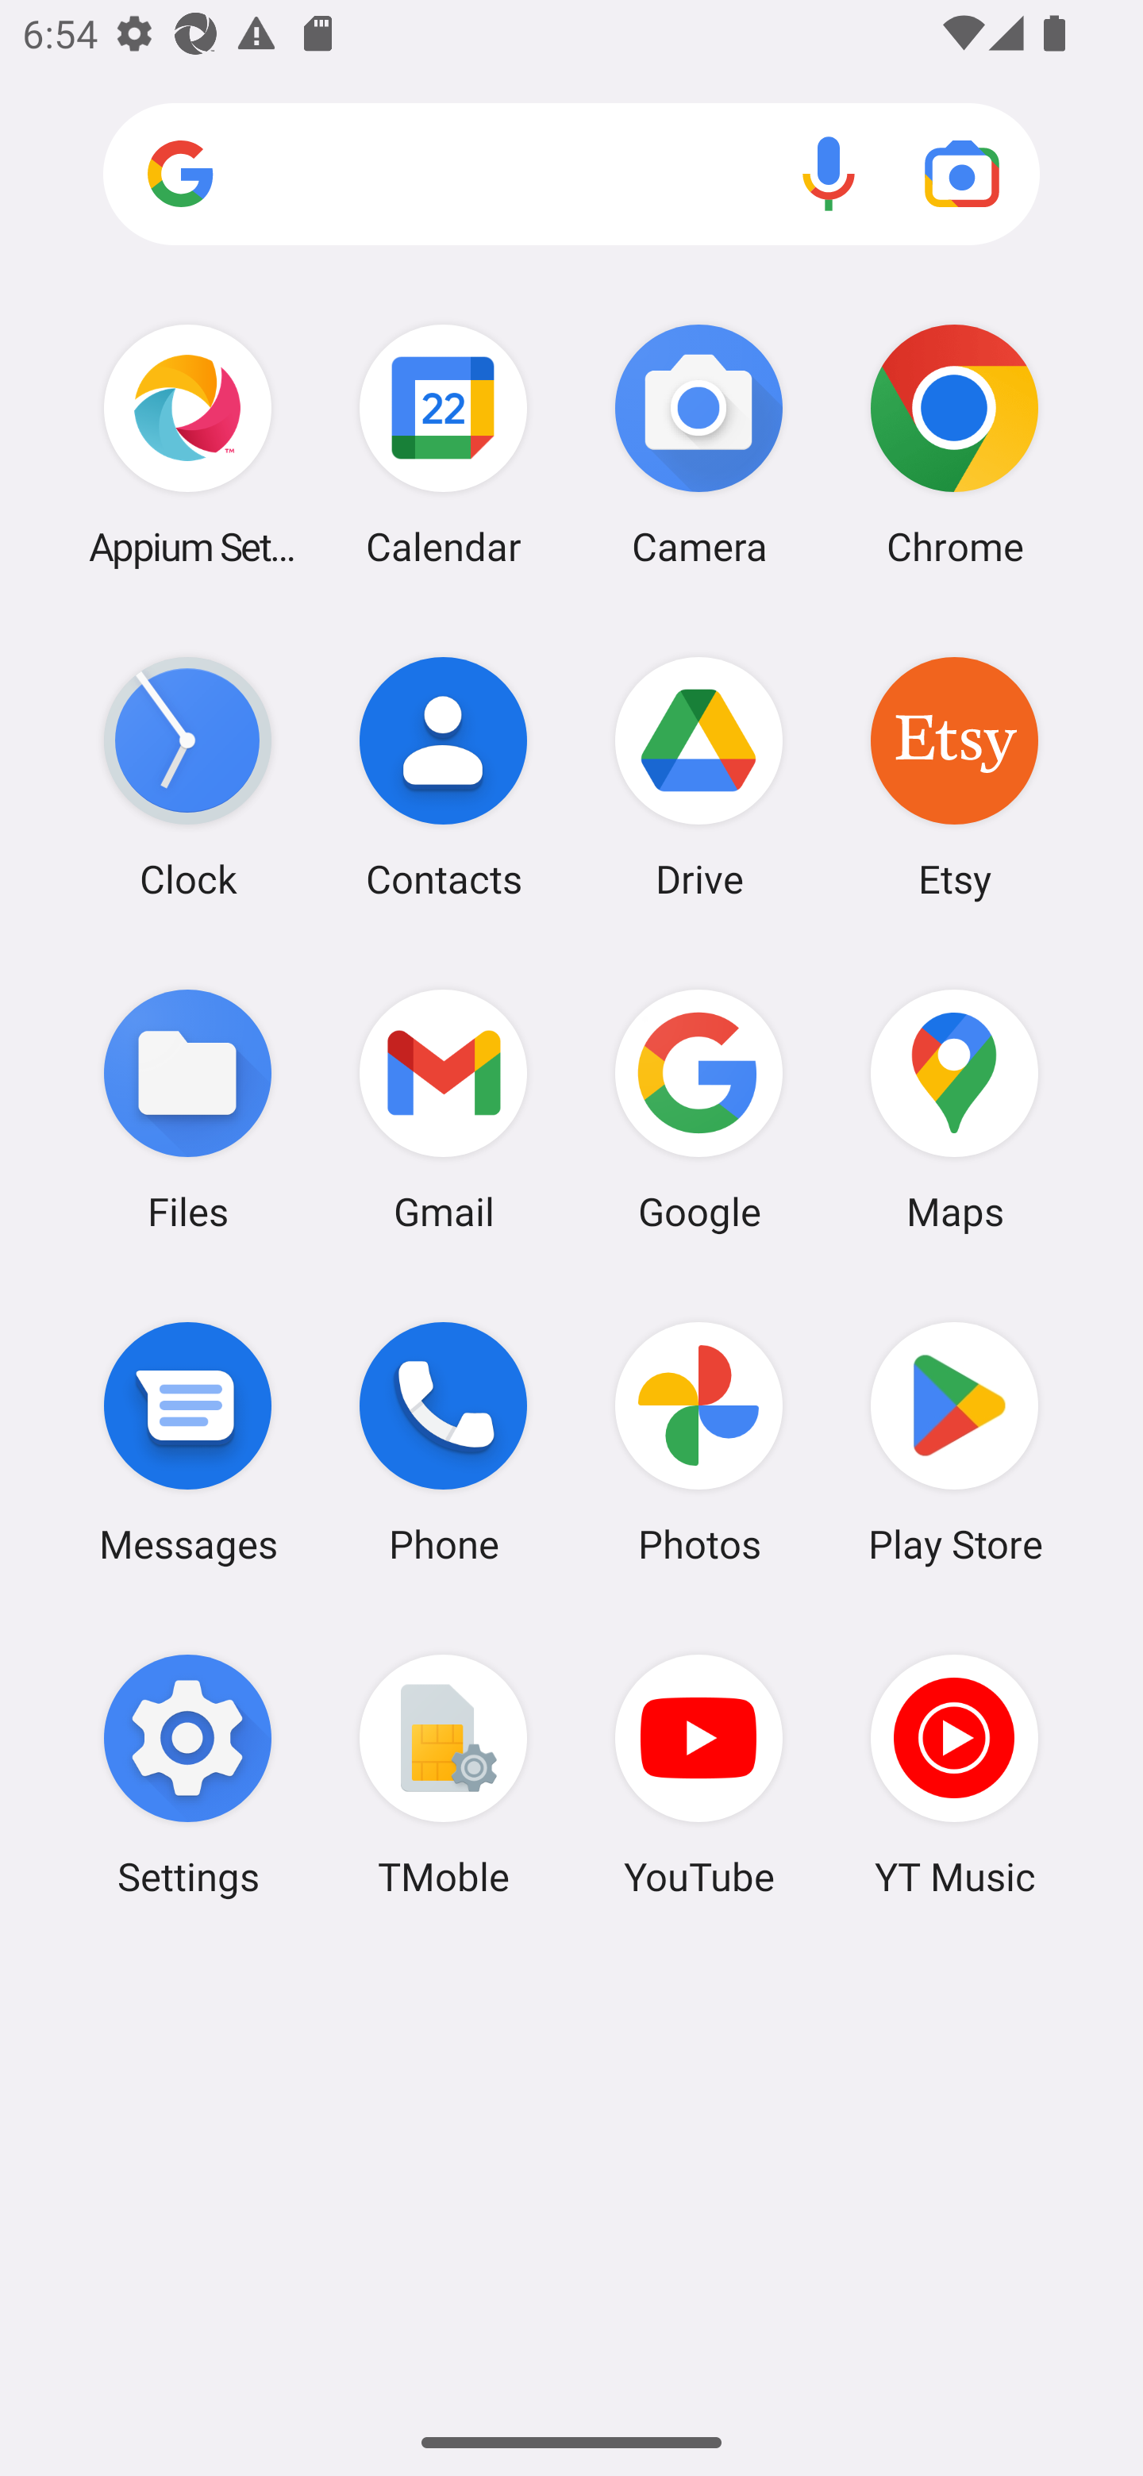  Describe the element at coordinates (829, 173) in the screenshot. I see `Voice search` at that location.